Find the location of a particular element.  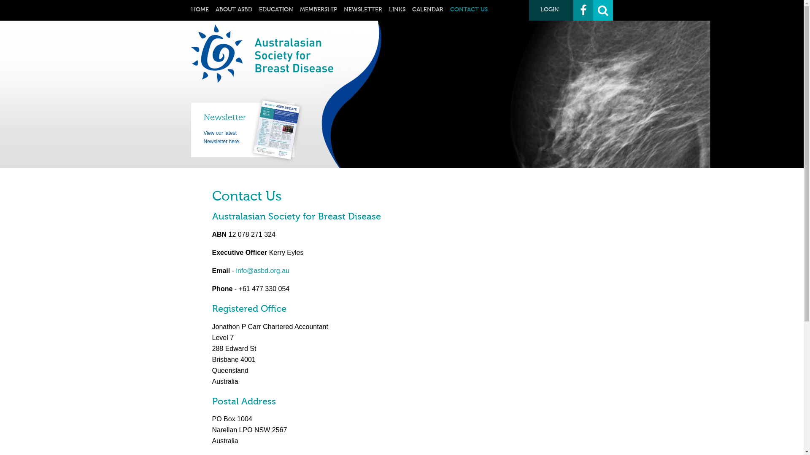

NEWSLETTER is located at coordinates (363, 10).